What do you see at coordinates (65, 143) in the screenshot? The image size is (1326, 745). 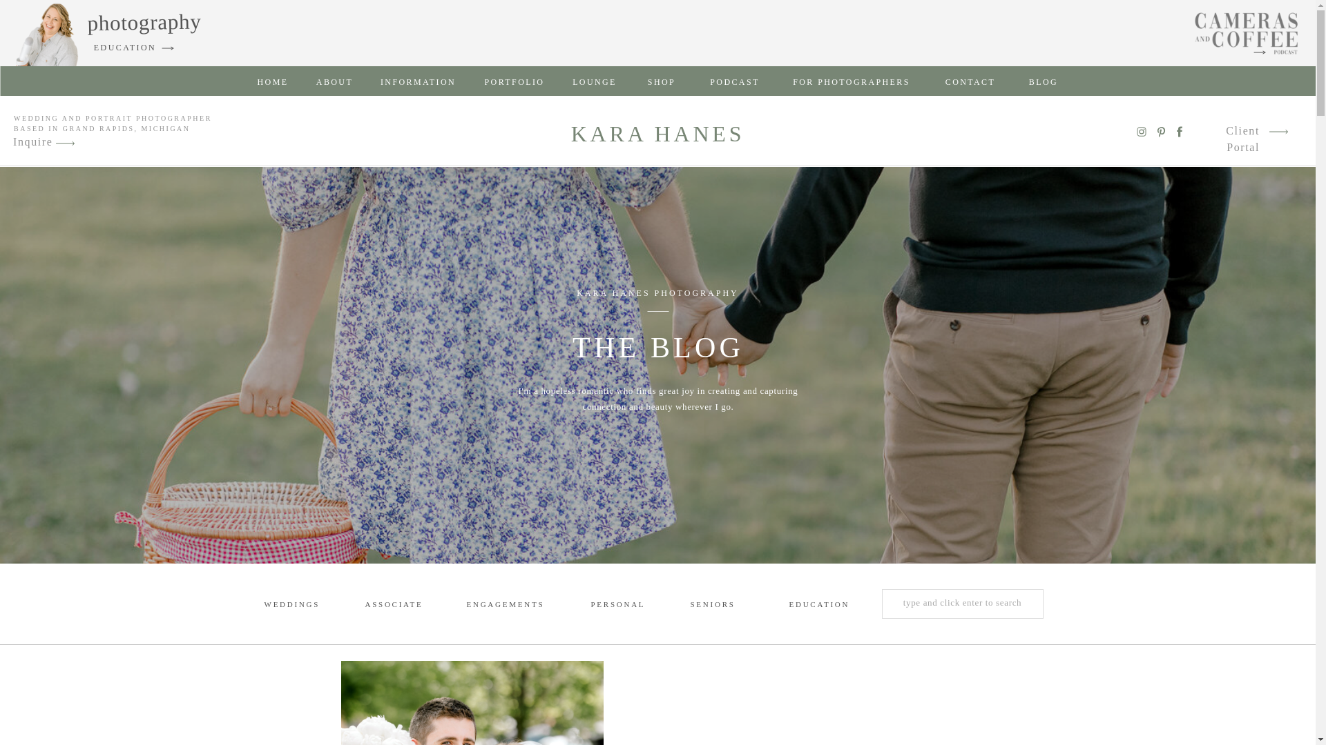 I see `arrow` at bounding box center [65, 143].